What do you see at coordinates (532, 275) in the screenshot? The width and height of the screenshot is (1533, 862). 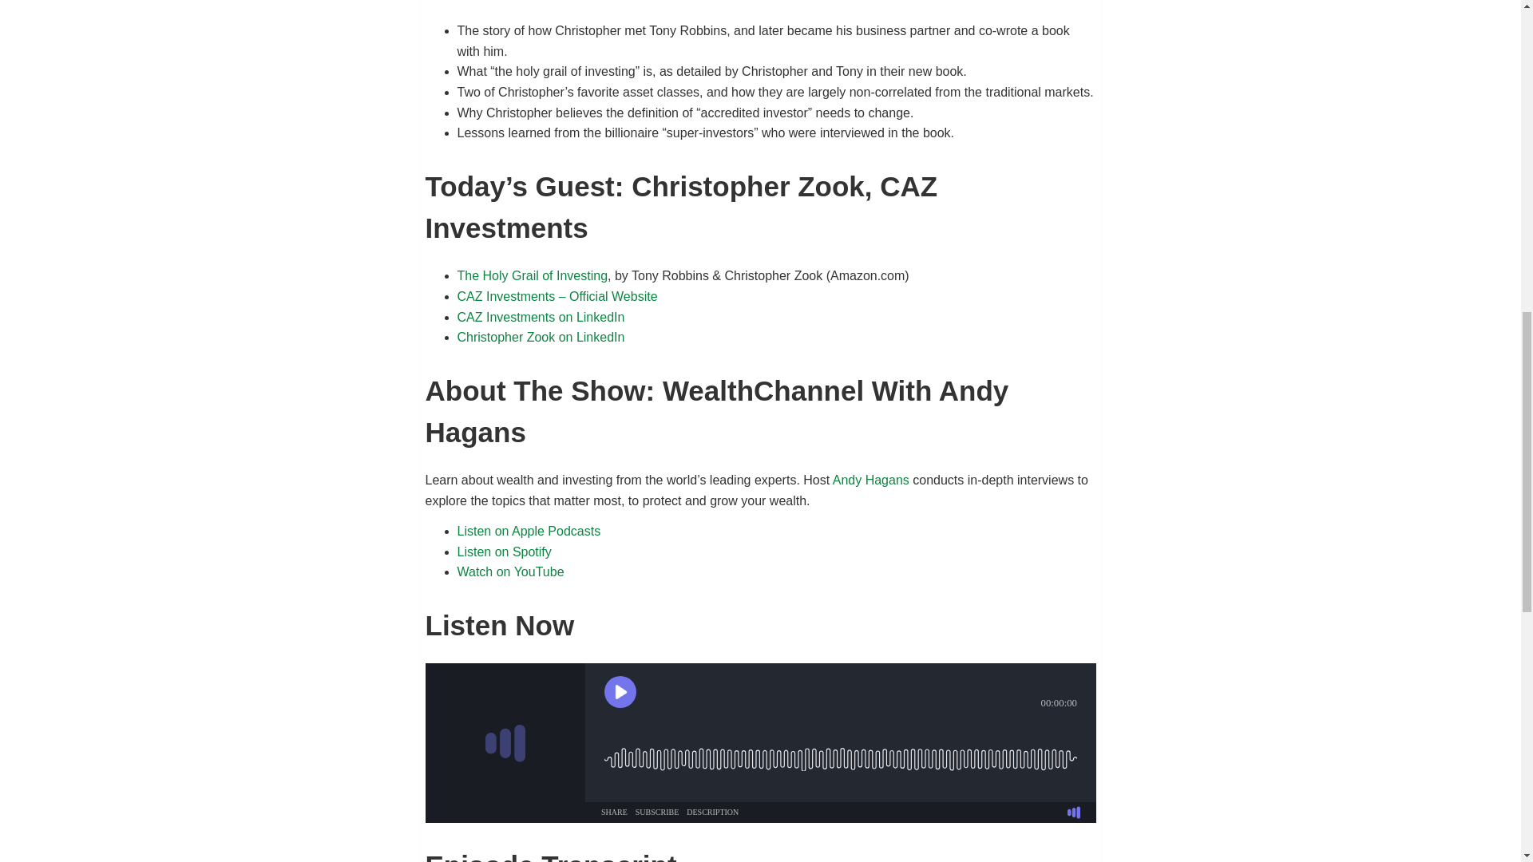 I see `The Holy Grail of Investing` at bounding box center [532, 275].